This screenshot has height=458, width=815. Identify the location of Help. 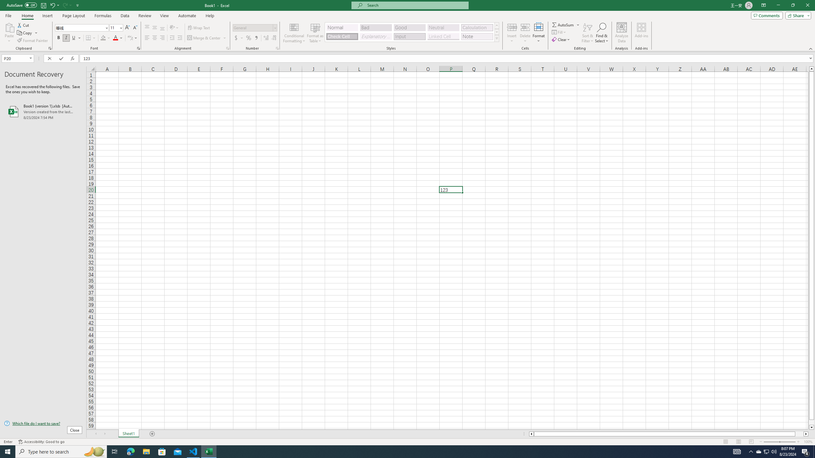
(210, 16).